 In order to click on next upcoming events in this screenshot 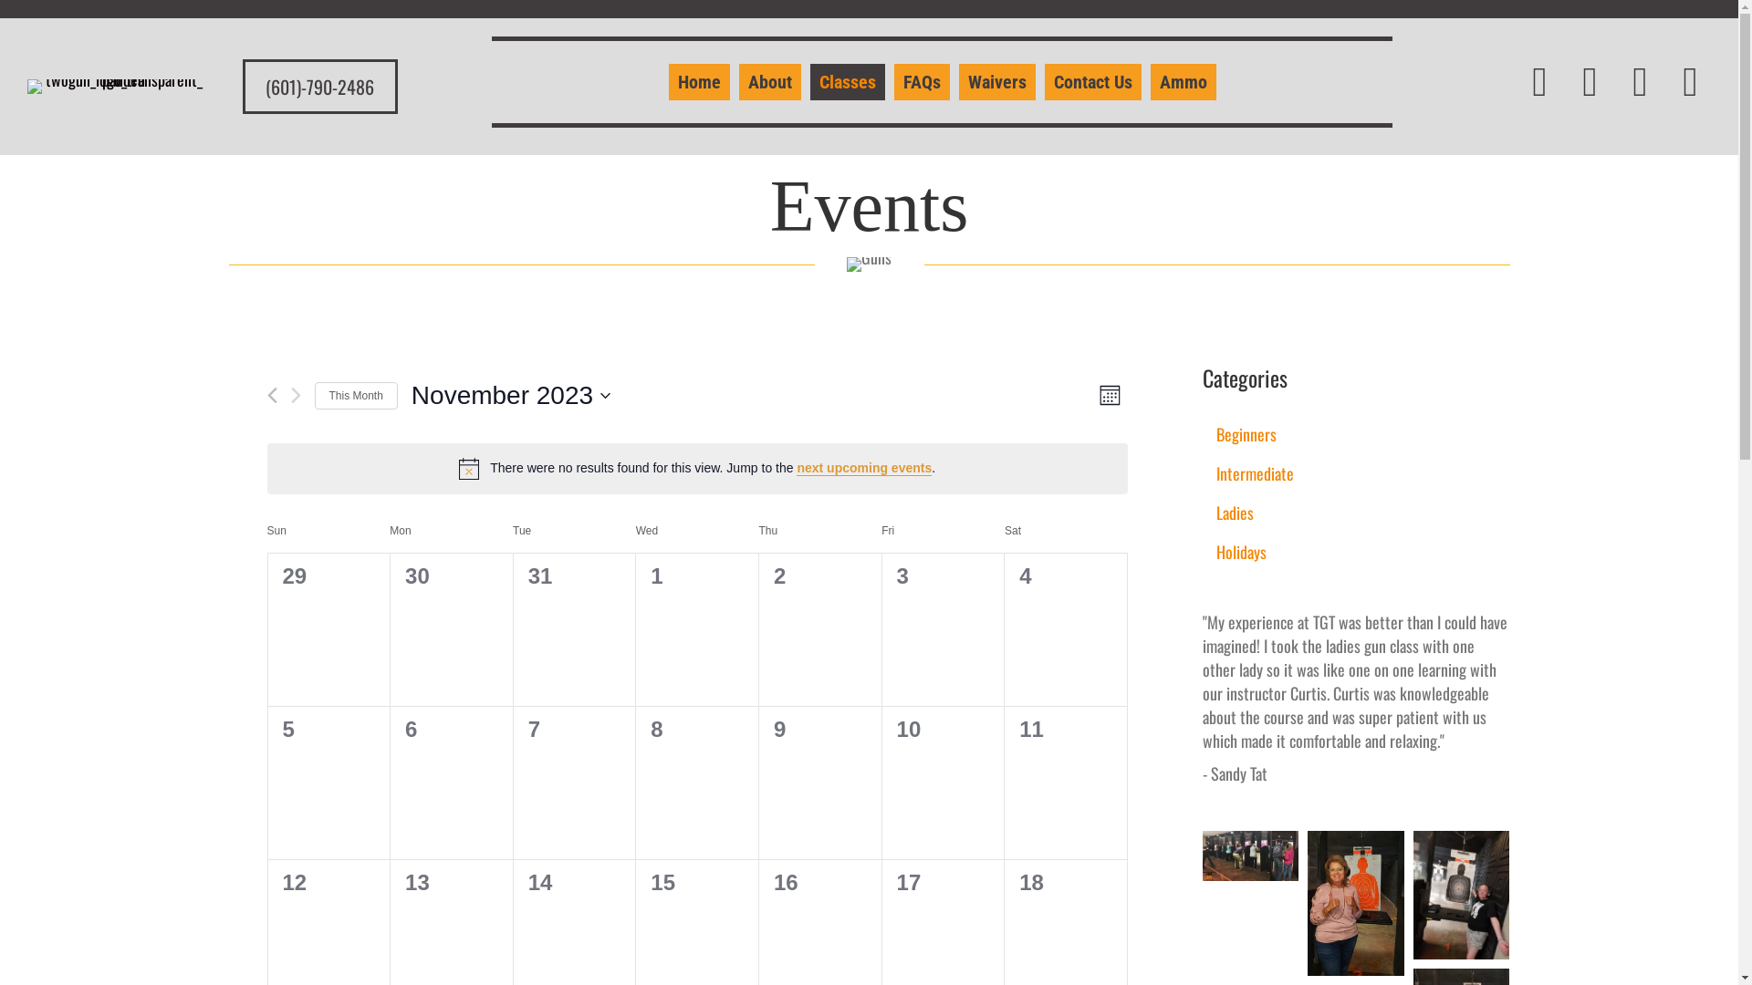, I will do `click(864, 469)`.